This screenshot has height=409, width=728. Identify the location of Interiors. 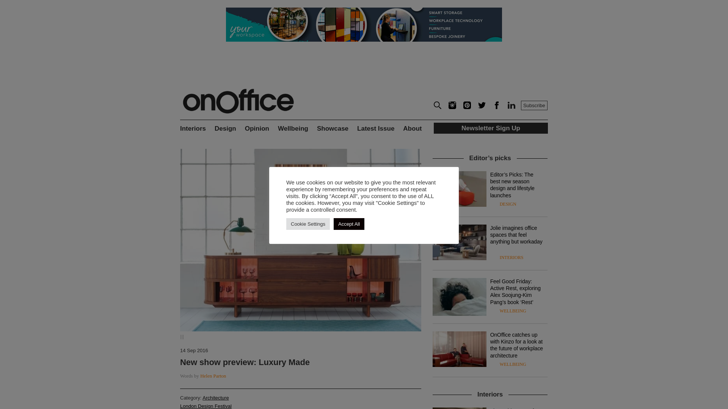
(197, 131).